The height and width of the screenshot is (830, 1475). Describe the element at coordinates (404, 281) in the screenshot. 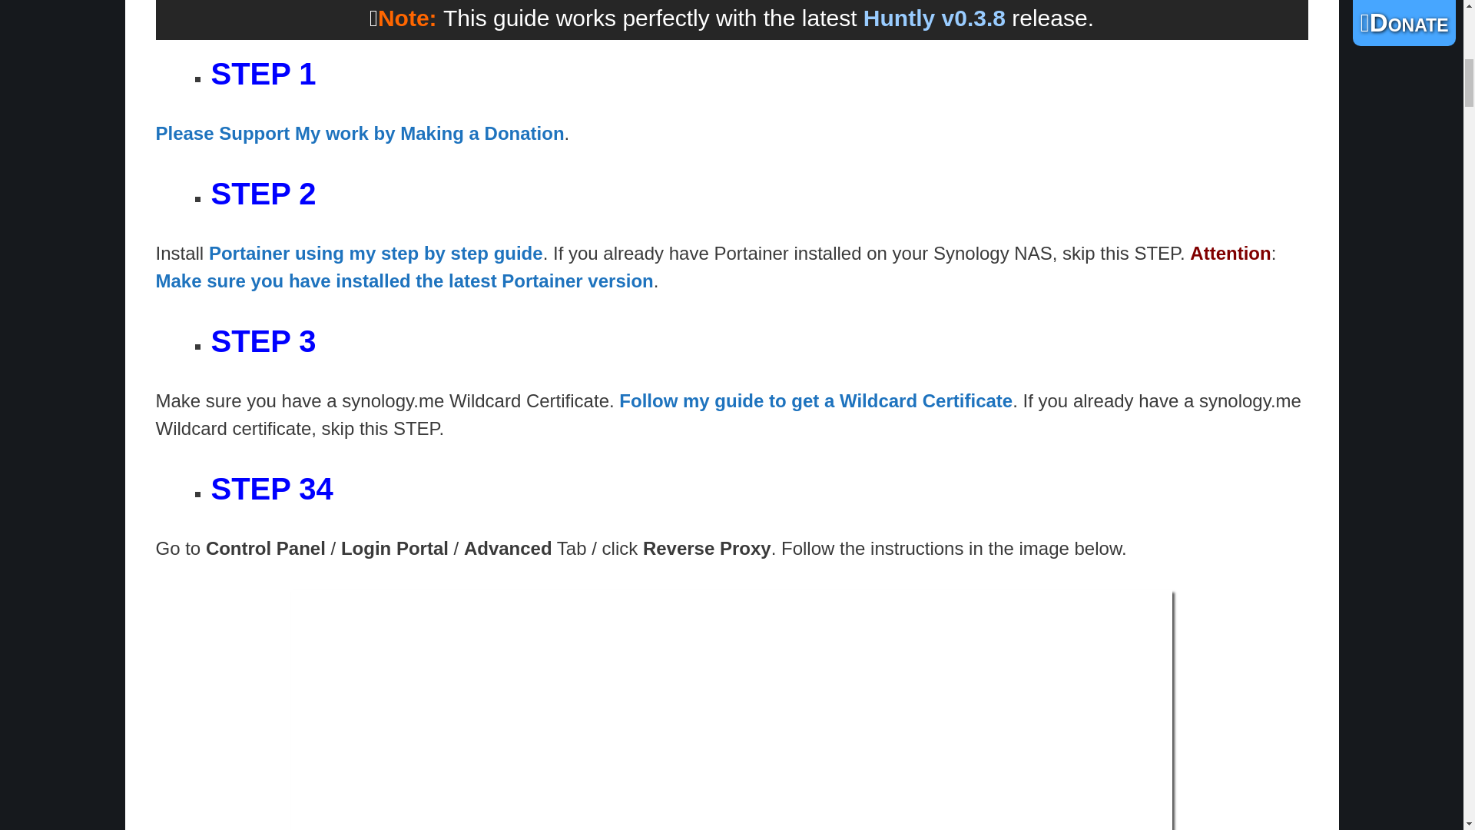

I see `Make sure you have installed the latest Portainer version` at that location.